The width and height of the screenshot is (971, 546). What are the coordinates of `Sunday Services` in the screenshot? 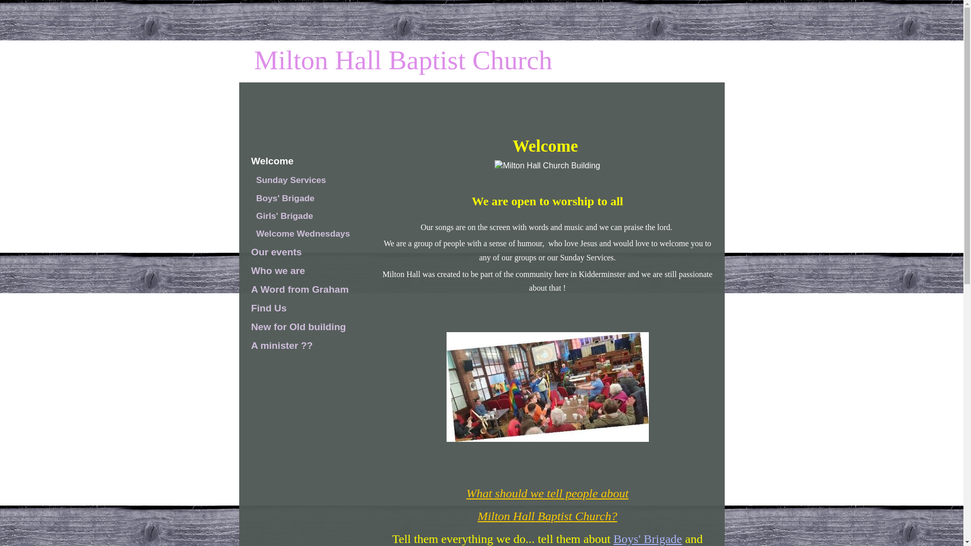 It's located at (302, 180).